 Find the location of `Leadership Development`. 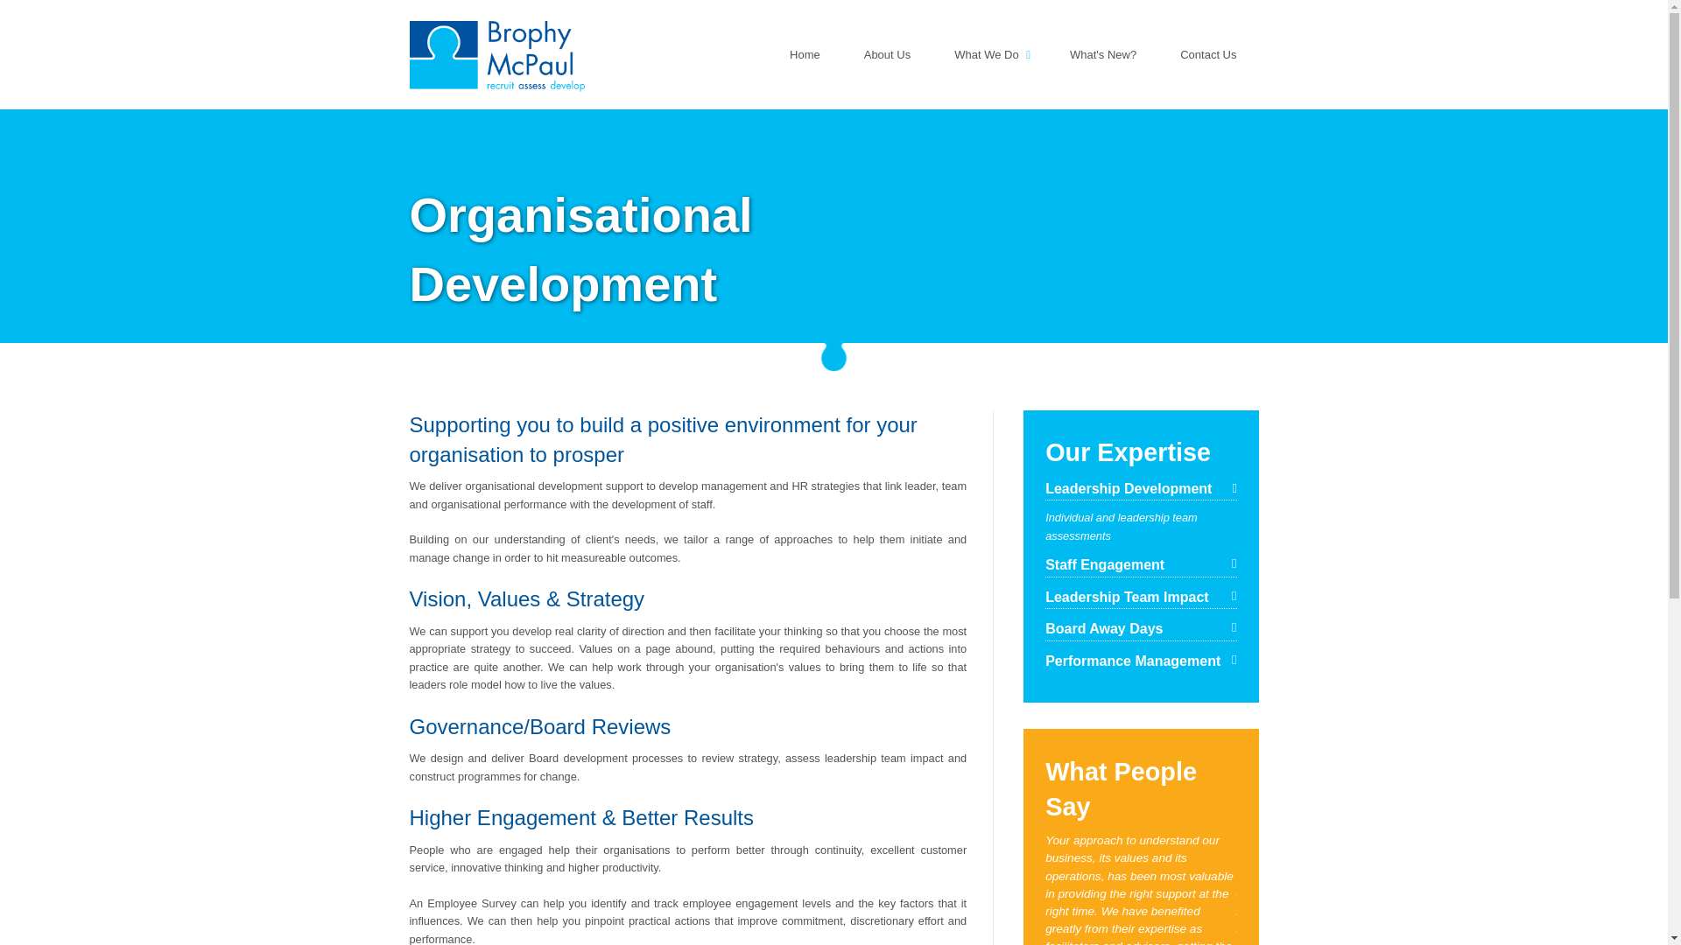

Leadership Development is located at coordinates (1140, 490).